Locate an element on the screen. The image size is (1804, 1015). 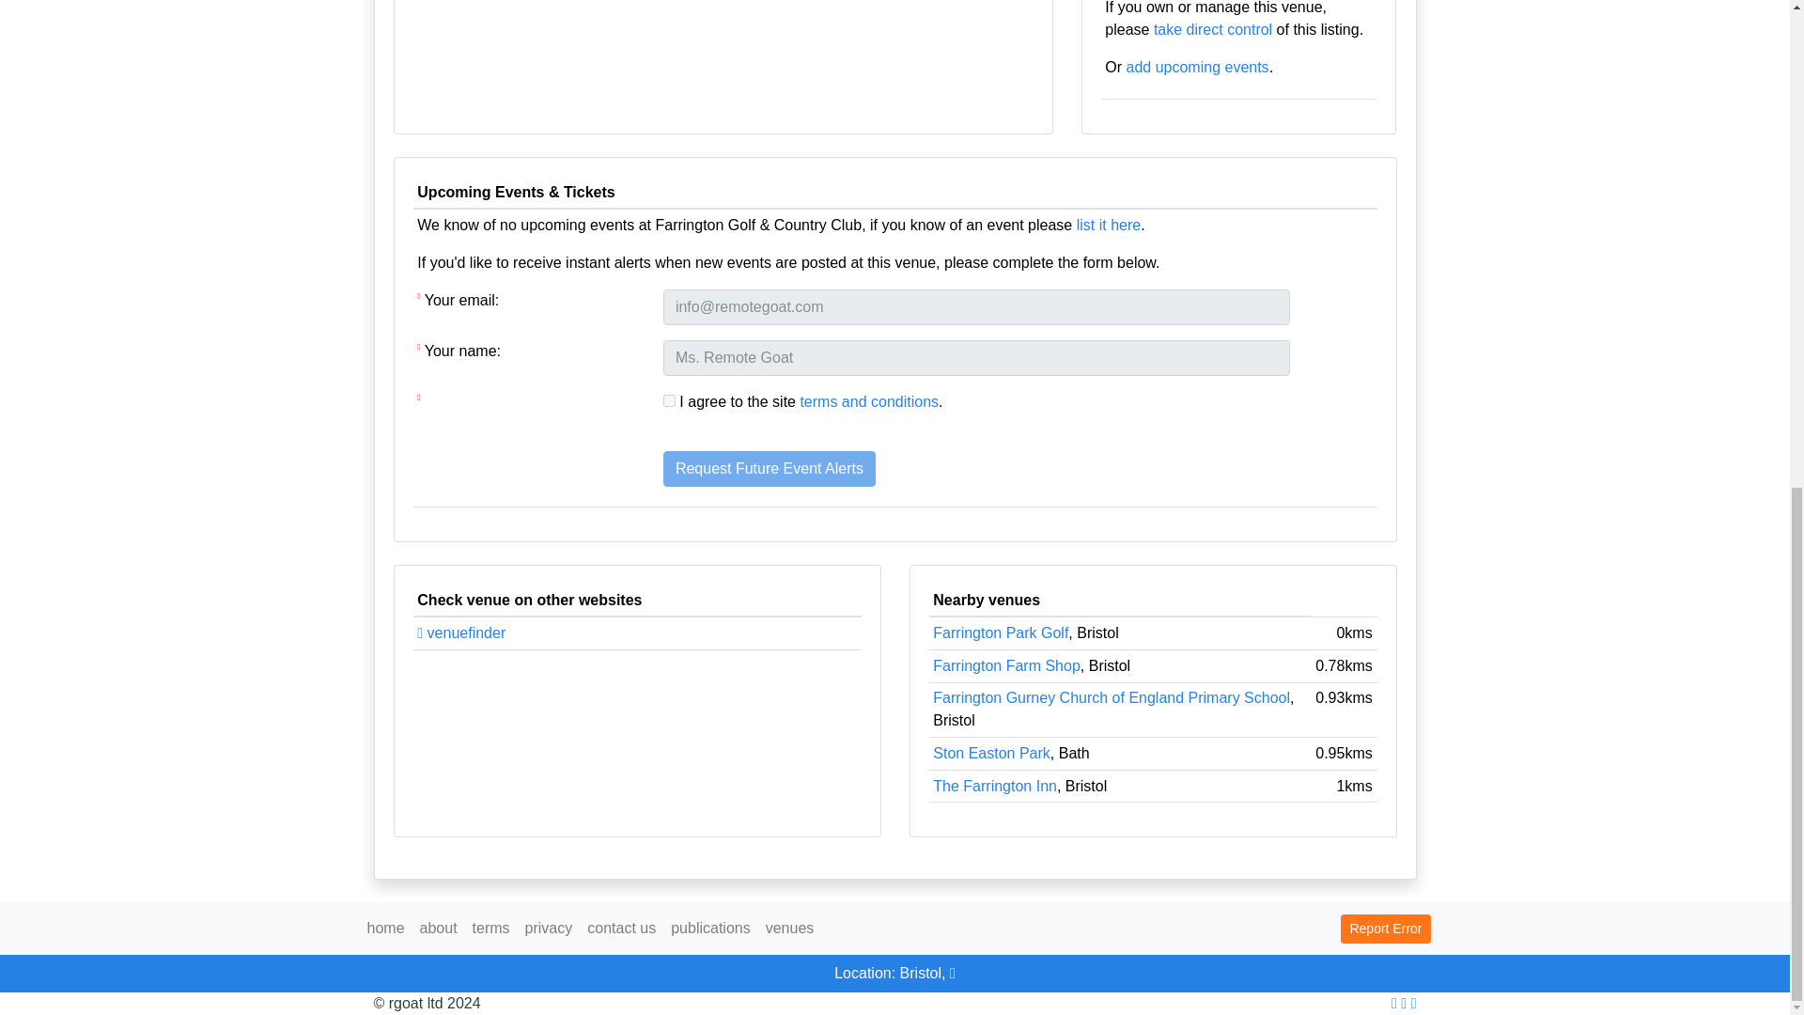
about is located at coordinates (439, 928).